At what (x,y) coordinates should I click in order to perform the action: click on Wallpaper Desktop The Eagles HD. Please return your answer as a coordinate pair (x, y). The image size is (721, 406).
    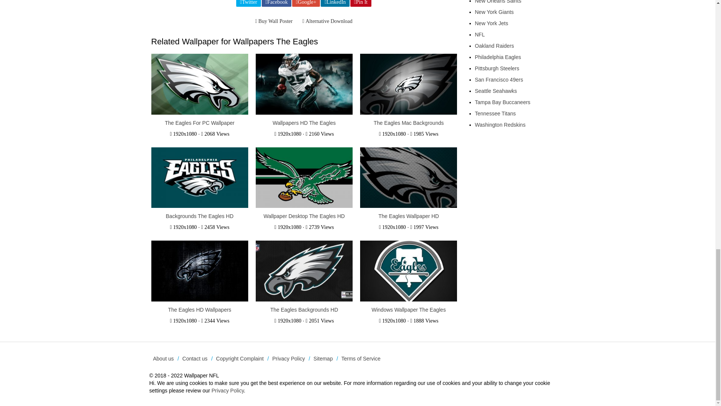
    Looking at the image, I should click on (304, 216).